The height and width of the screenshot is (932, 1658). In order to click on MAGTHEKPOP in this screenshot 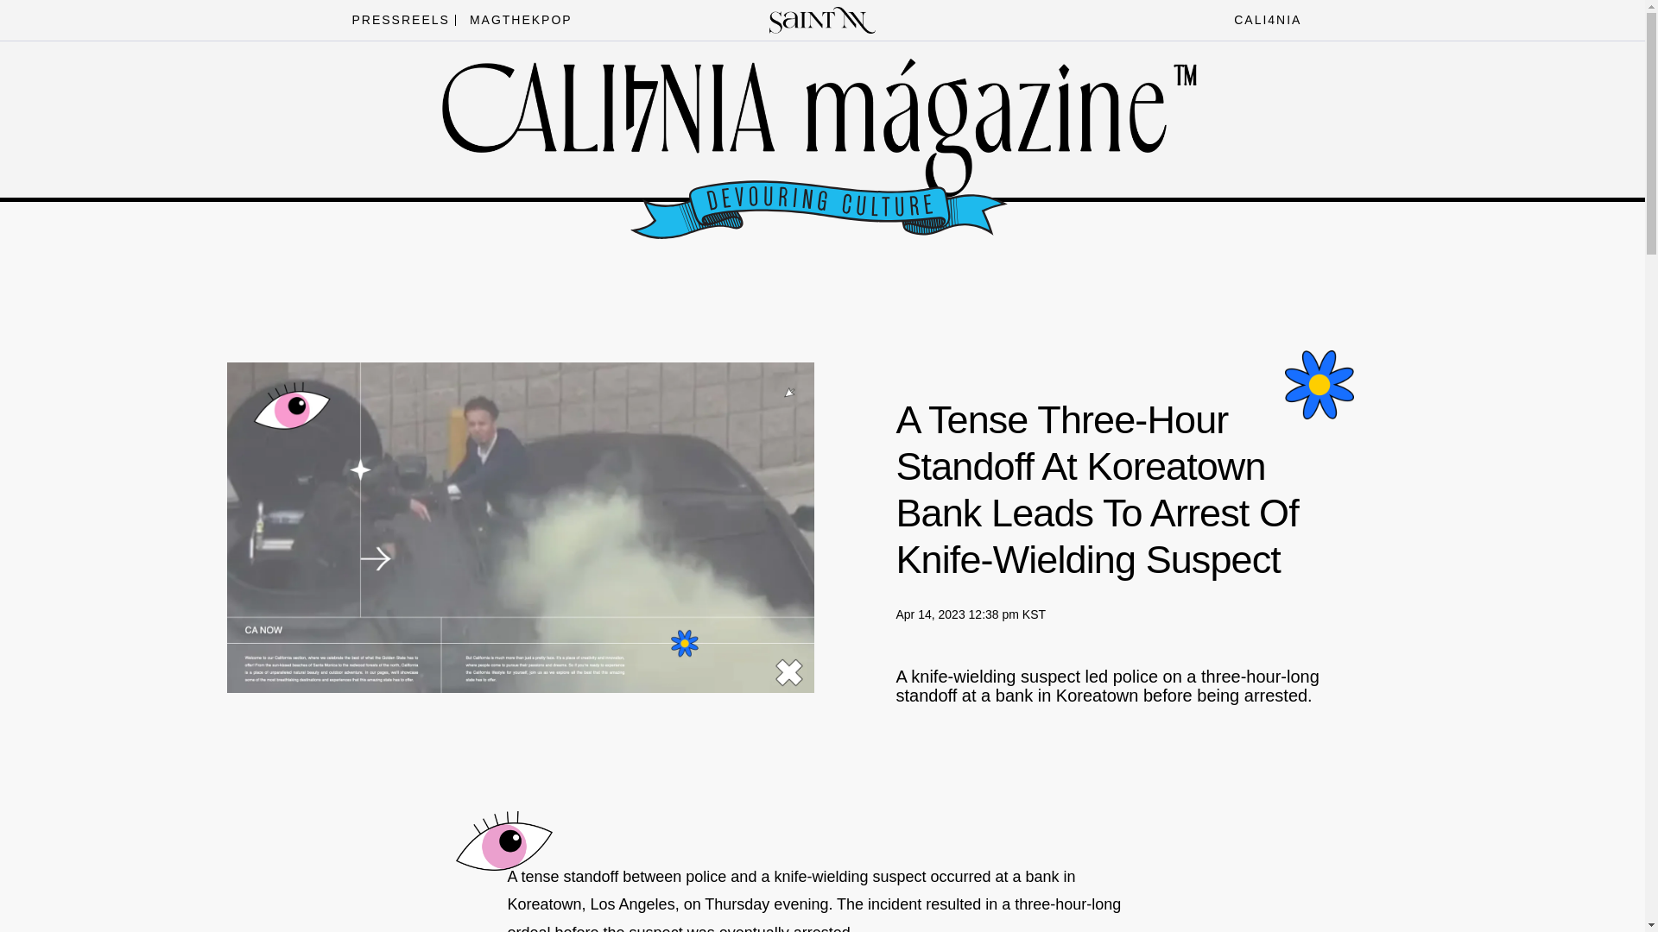, I will do `click(516, 19)`.